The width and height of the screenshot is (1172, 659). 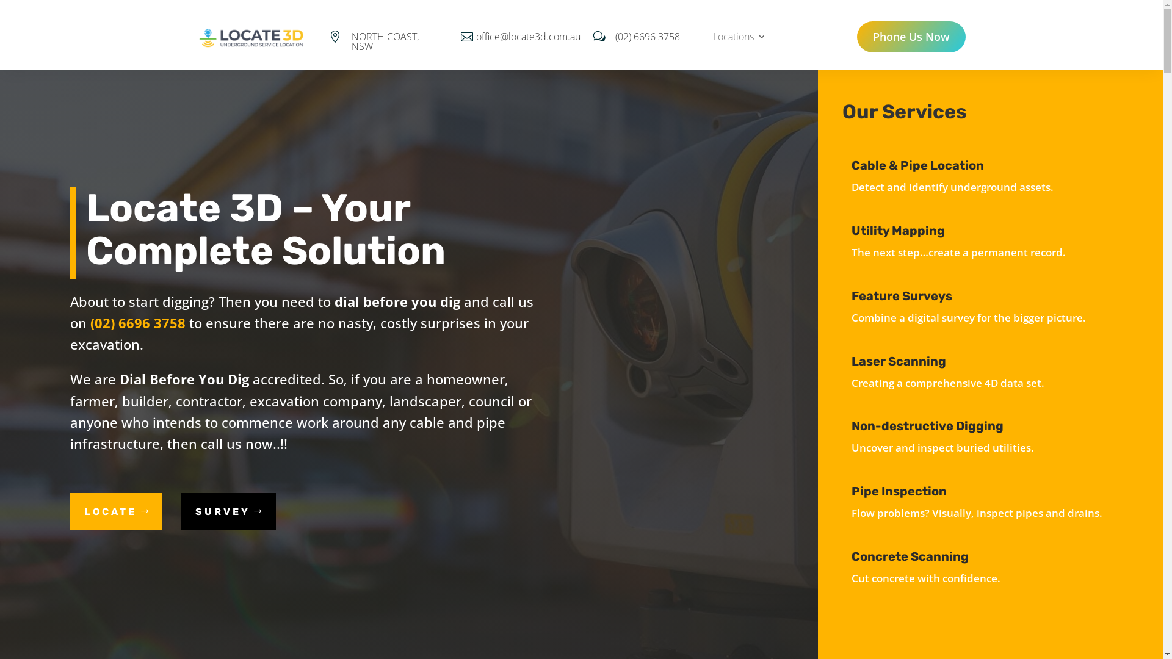 What do you see at coordinates (602, 37) in the screenshot?
I see `w` at bounding box center [602, 37].